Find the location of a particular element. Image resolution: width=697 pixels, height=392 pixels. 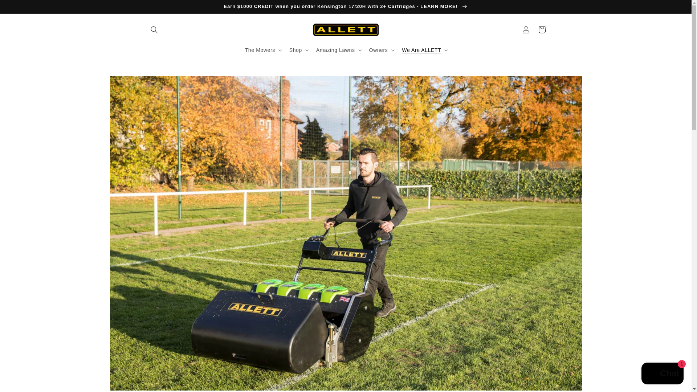

Shopify online store chat is located at coordinates (662, 374).